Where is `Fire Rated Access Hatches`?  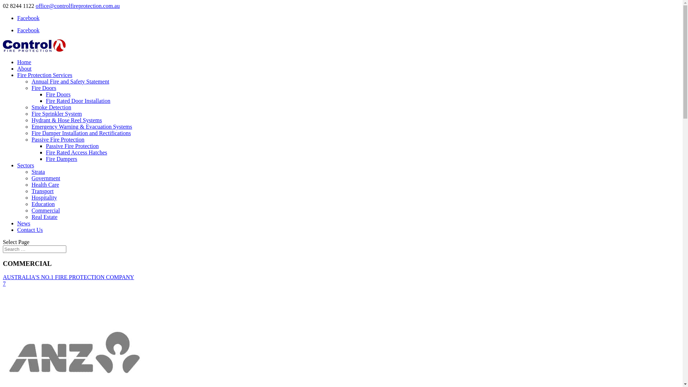 Fire Rated Access Hatches is located at coordinates (77, 153).